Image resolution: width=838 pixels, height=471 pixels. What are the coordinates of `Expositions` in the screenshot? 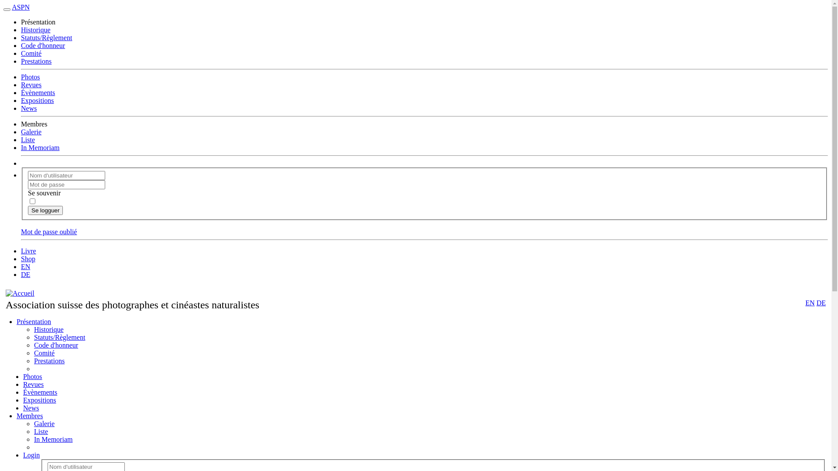 It's located at (38, 100).